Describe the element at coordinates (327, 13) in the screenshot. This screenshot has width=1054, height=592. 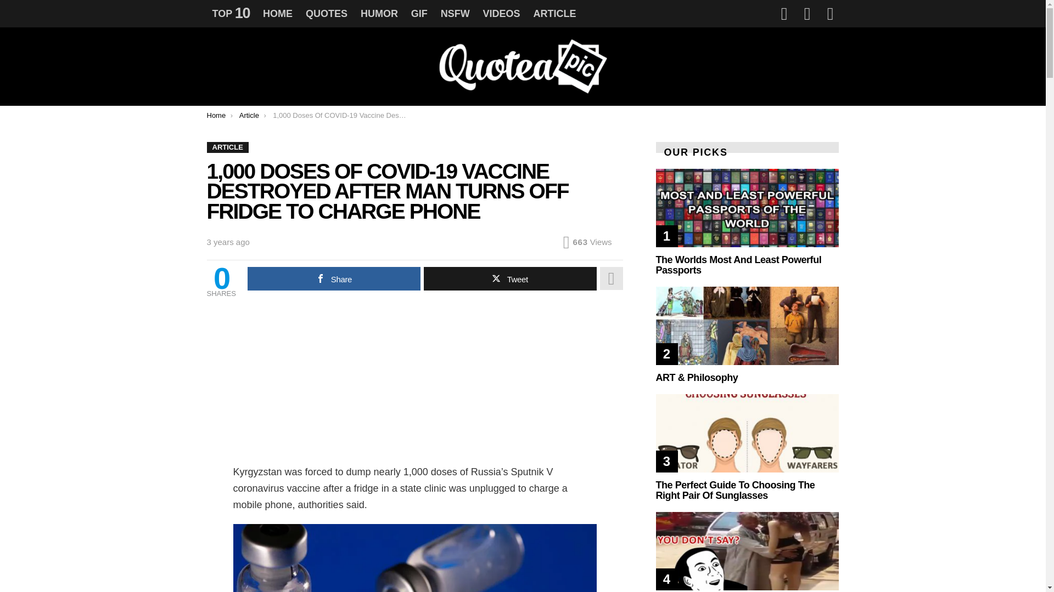
I see `QUOTES` at that location.